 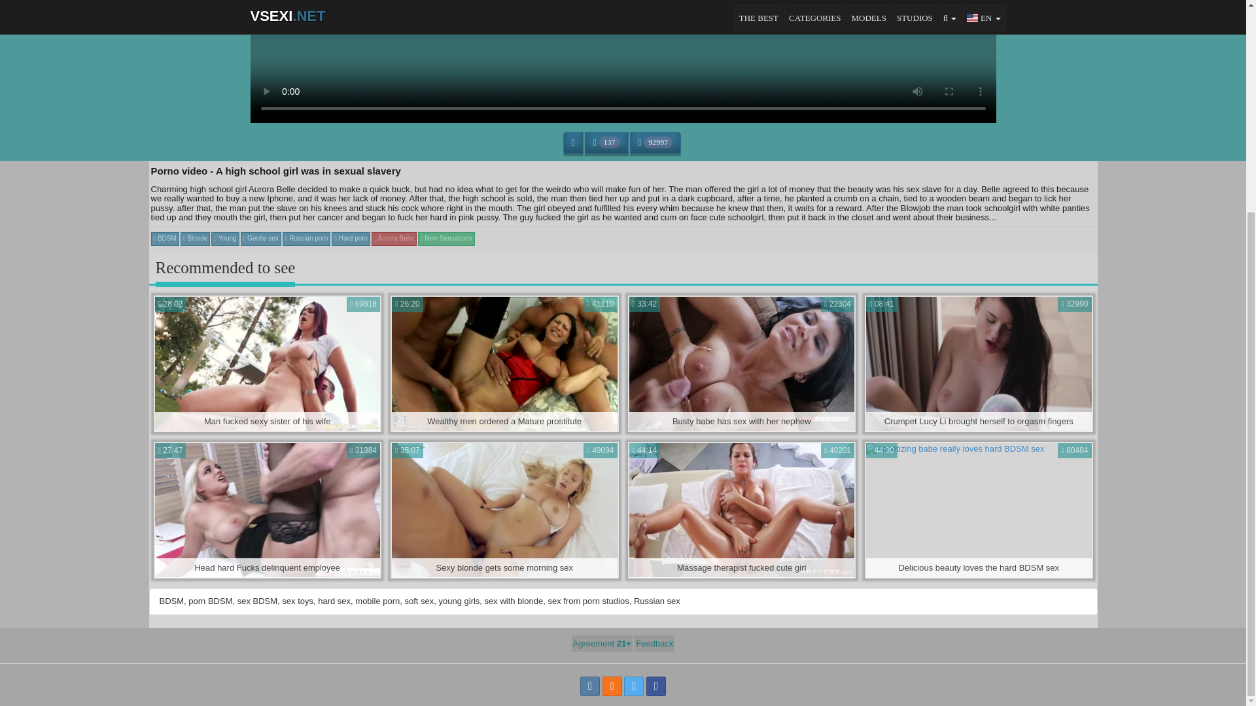 I want to click on Like, so click(x=742, y=510).